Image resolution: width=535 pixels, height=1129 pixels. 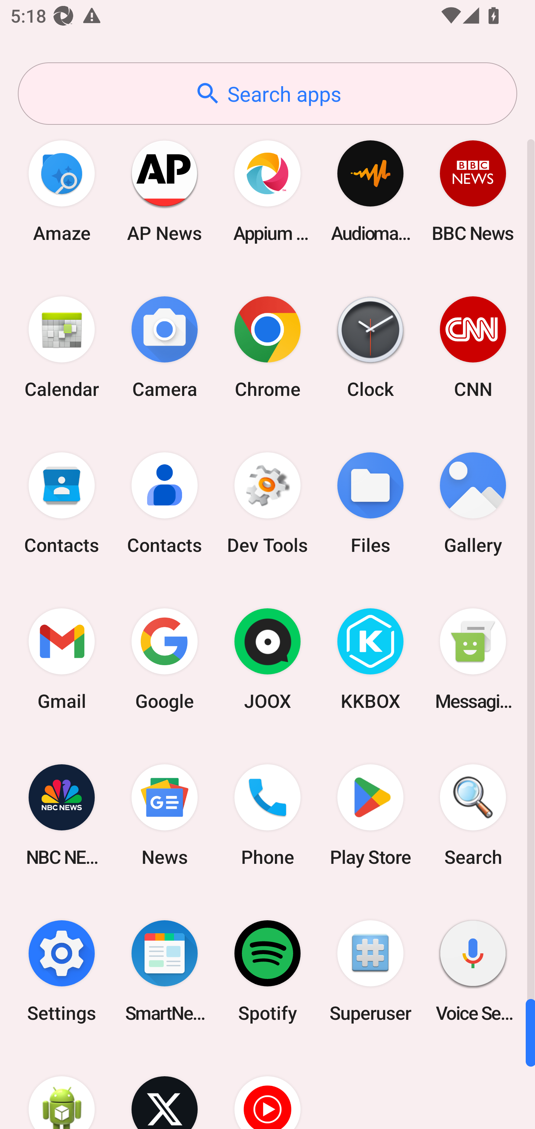 What do you see at coordinates (473, 191) in the screenshot?
I see `BBC News` at bounding box center [473, 191].